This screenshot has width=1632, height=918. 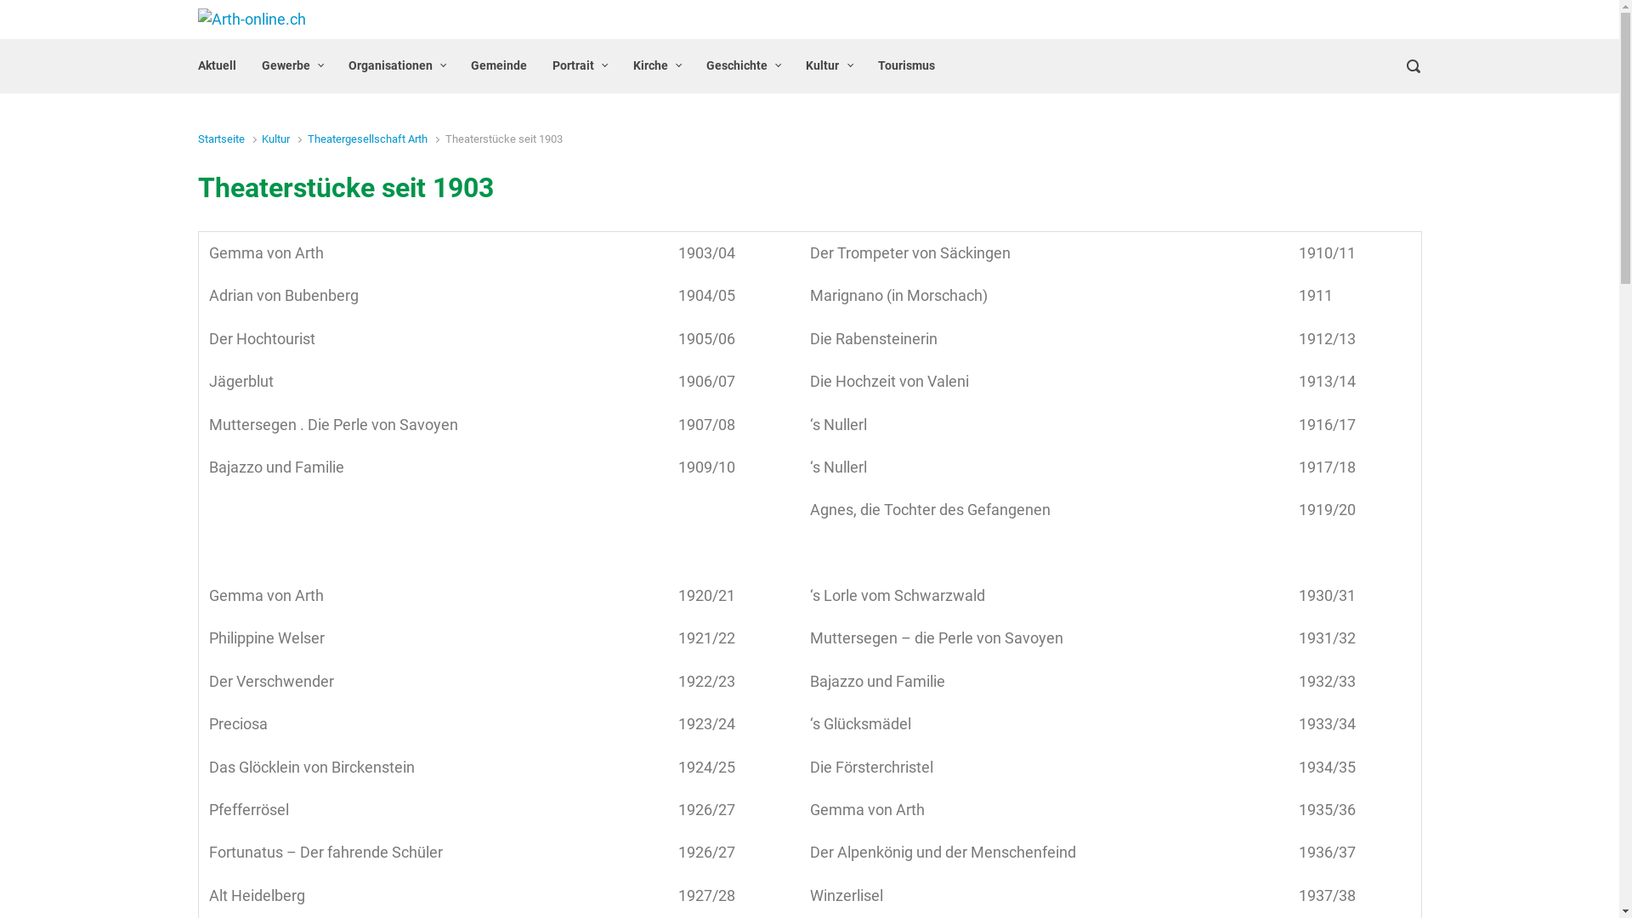 What do you see at coordinates (743, 66) in the screenshot?
I see `Geschichte` at bounding box center [743, 66].